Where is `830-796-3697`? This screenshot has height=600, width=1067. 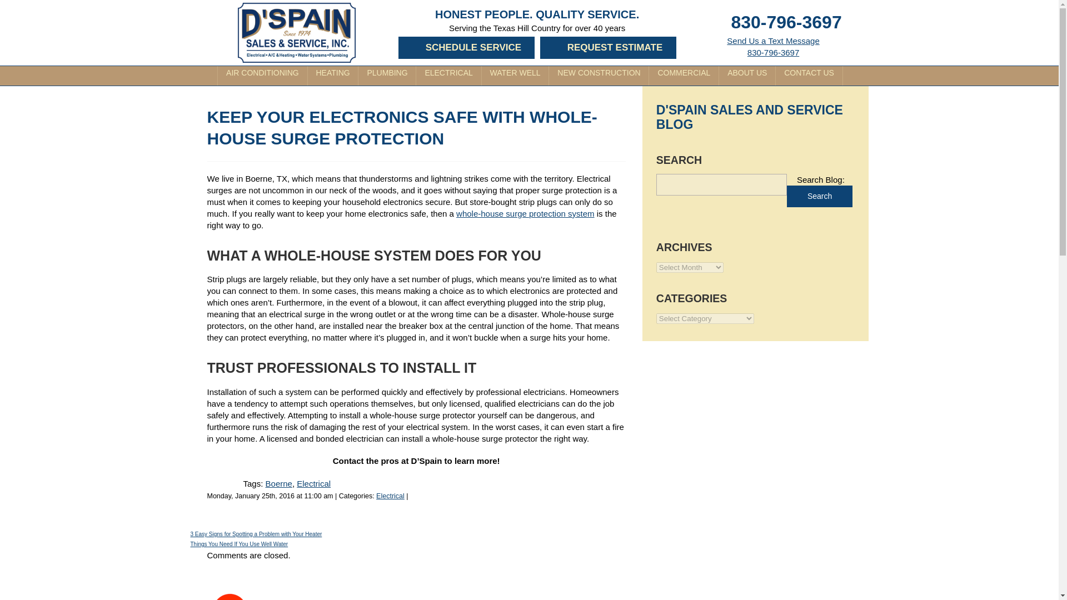 830-796-3697 is located at coordinates (786, 22).